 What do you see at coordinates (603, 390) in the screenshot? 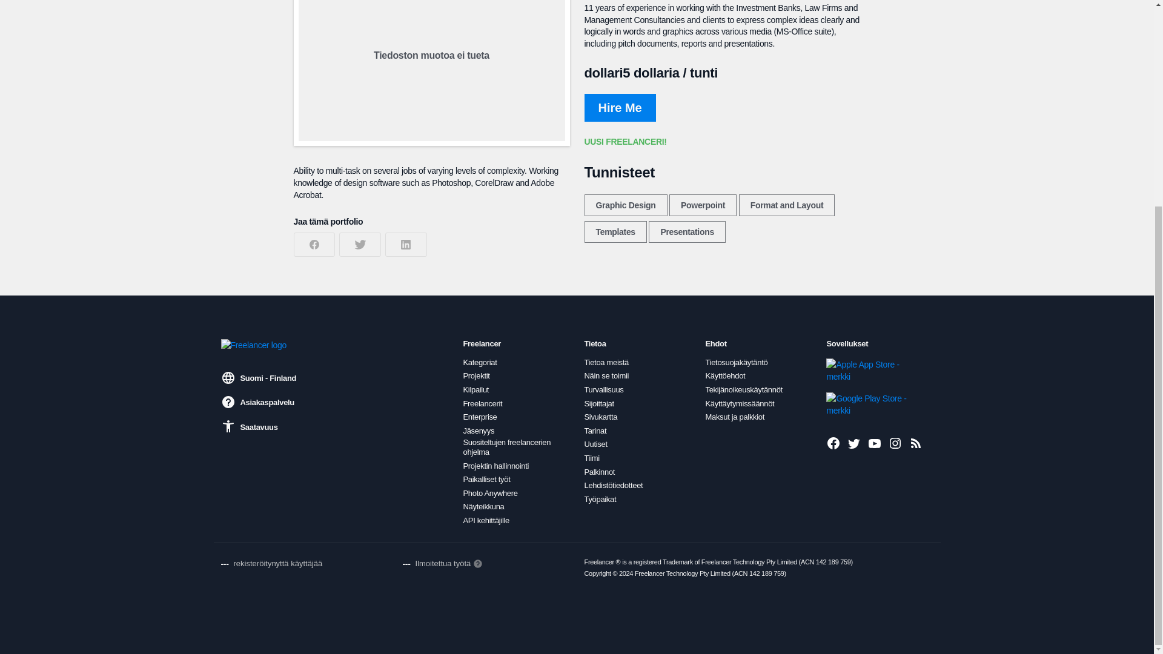
I see `Turvallisuus` at bounding box center [603, 390].